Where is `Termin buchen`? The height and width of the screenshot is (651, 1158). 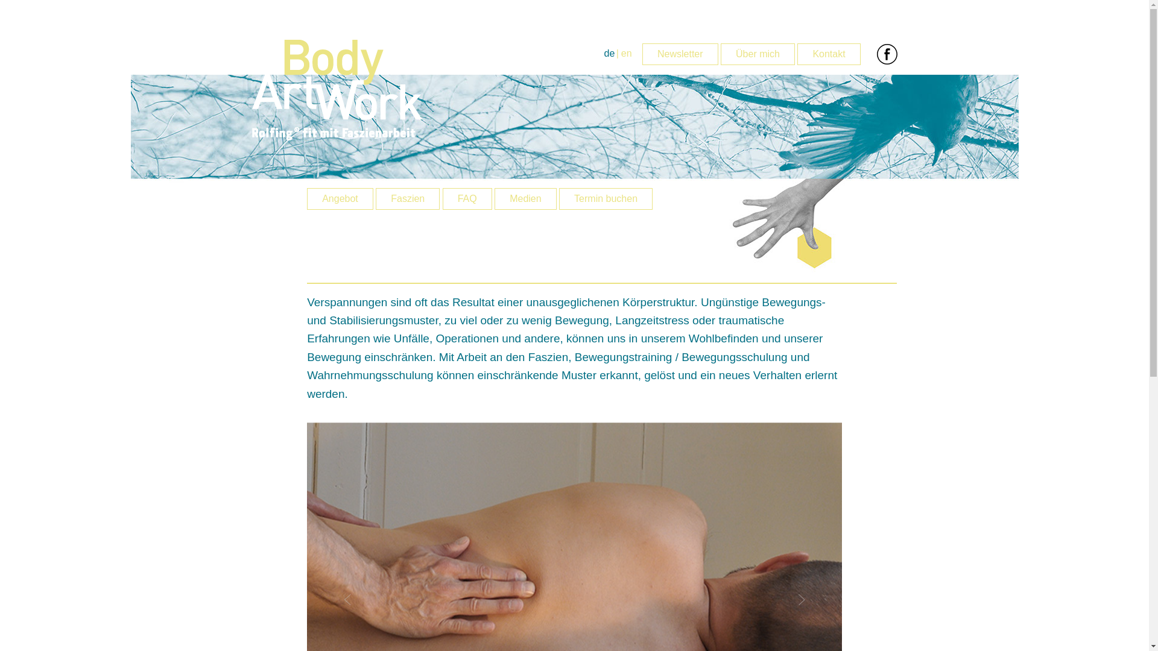
Termin buchen is located at coordinates (606, 199).